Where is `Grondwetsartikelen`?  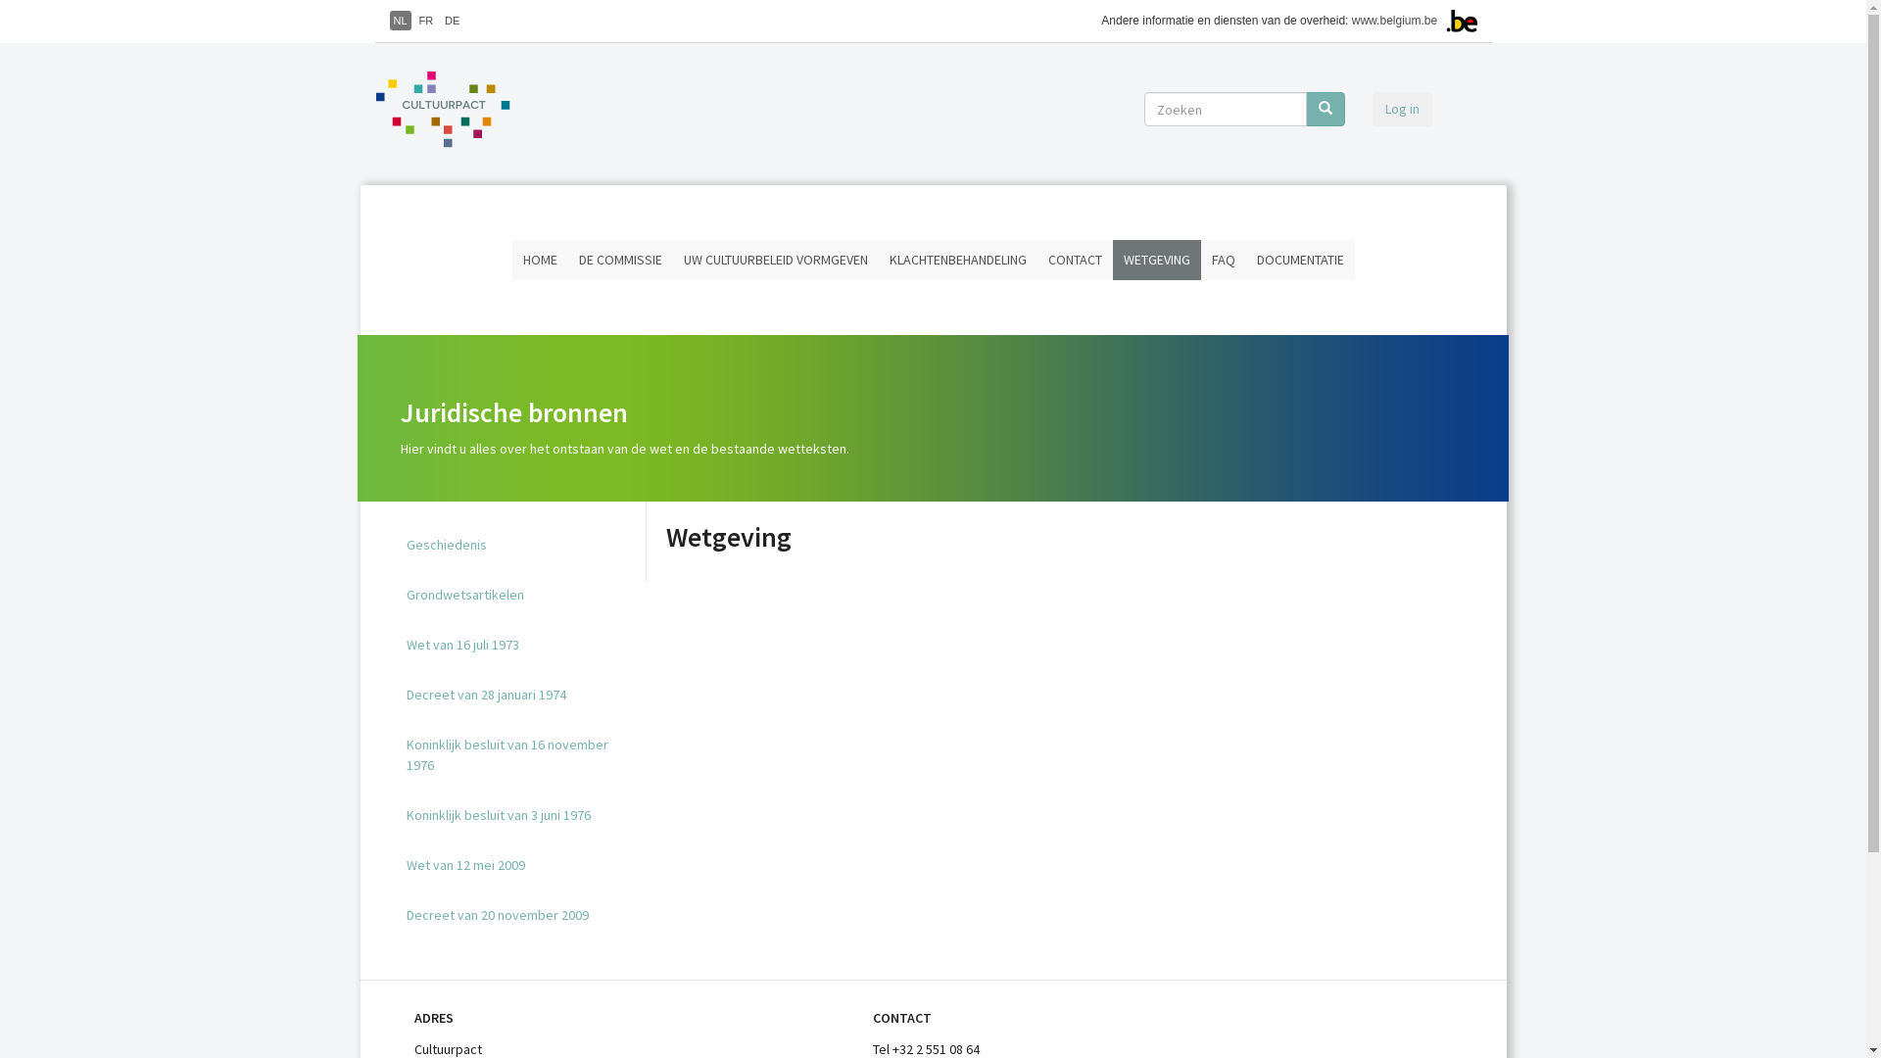 Grondwetsartikelen is located at coordinates (519, 596).